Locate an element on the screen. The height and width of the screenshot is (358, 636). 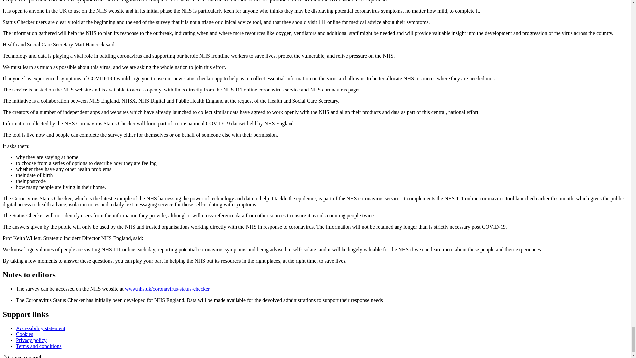
Terms and conditions is located at coordinates (39, 346).